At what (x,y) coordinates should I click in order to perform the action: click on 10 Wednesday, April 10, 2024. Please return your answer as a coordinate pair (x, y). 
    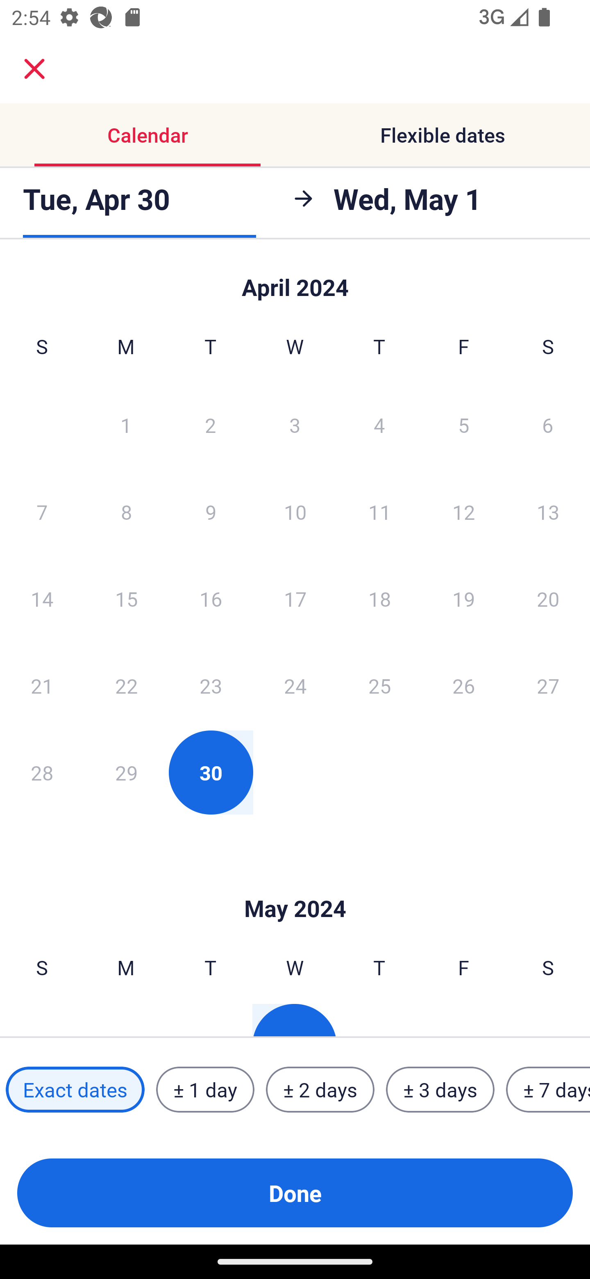
    Looking at the image, I should click on (295, 512).